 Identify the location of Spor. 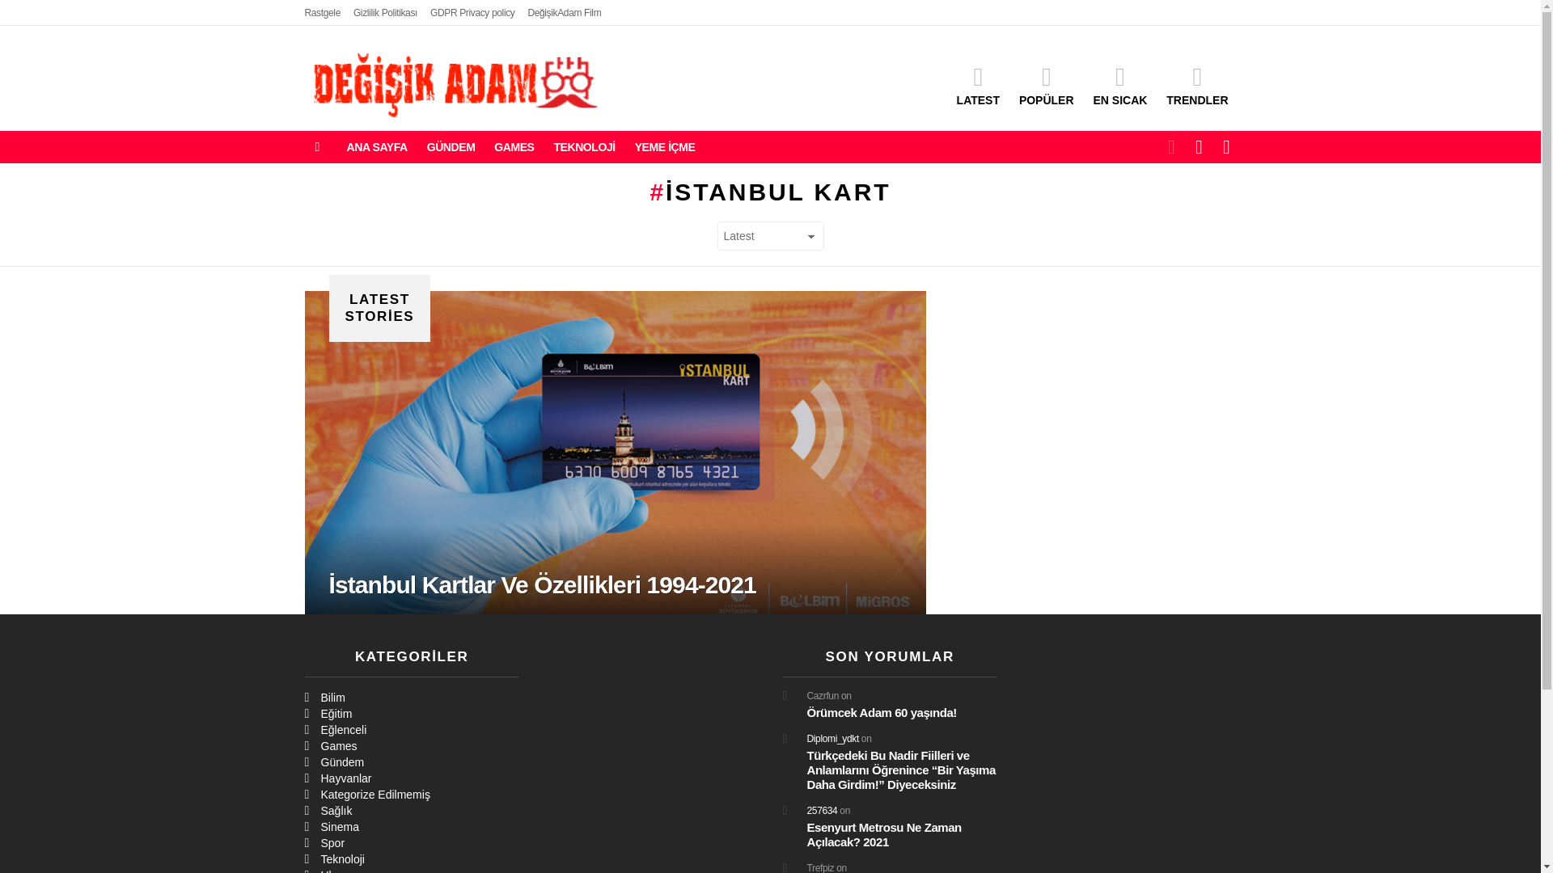
(411, 842).